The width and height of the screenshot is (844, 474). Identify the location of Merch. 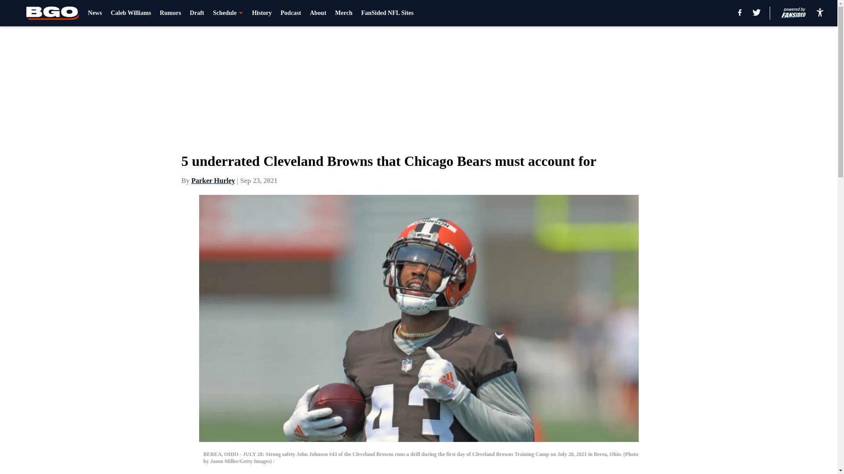
(343, 13).